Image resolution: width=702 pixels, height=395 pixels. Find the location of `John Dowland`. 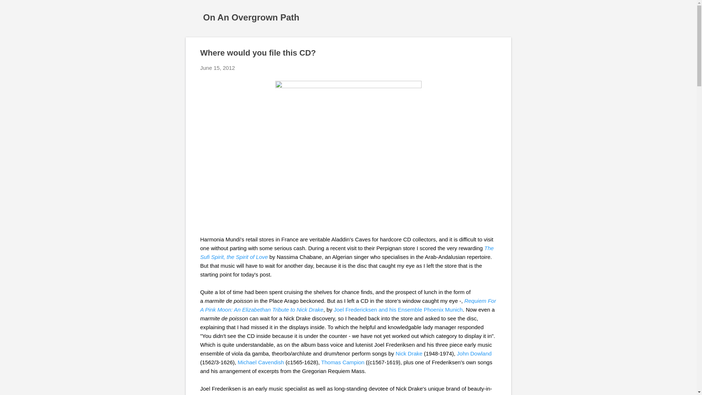

John Dowland is located at coordinates (474, 353).